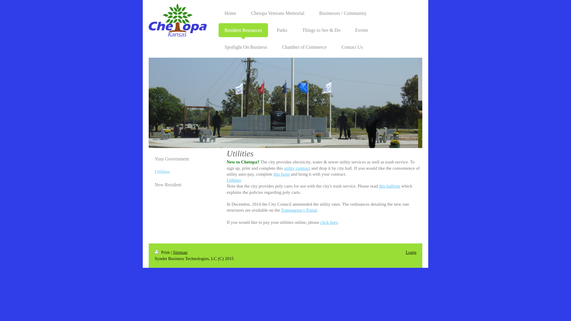 The image size is (571, 321). What do you see at coordinates (304, 47) in the screenshot?
I see `Chamber of Commerce` at bounding box center [304, 47].